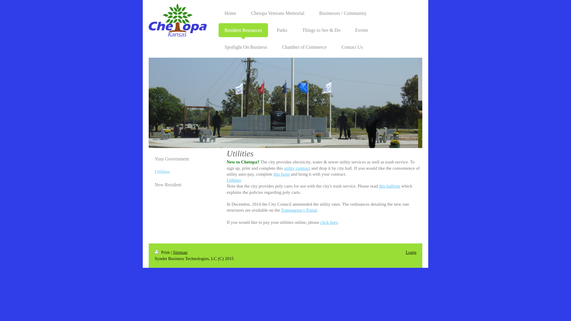 The image size is (571, 321). What do you see at coordinates (304, 47) in the screenshot?
I see `Chamber of Commerce` at bounding box center [304, 47].